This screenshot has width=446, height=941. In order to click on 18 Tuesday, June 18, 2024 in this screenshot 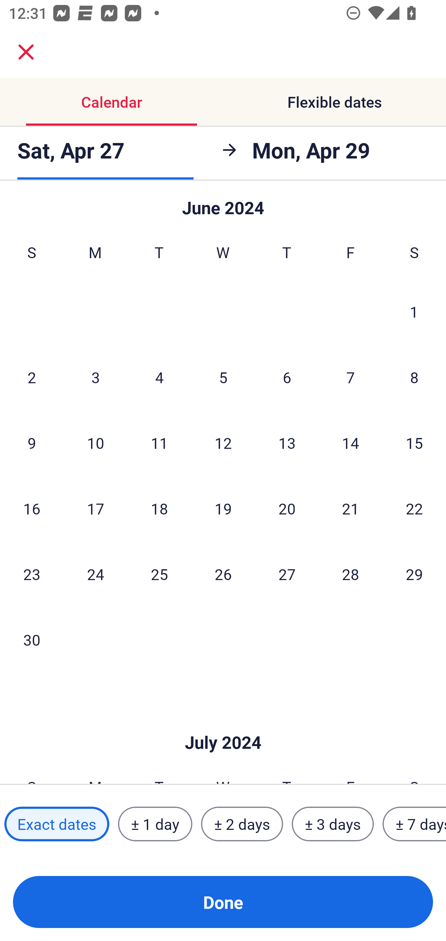, I will do `click(159, 508)`.